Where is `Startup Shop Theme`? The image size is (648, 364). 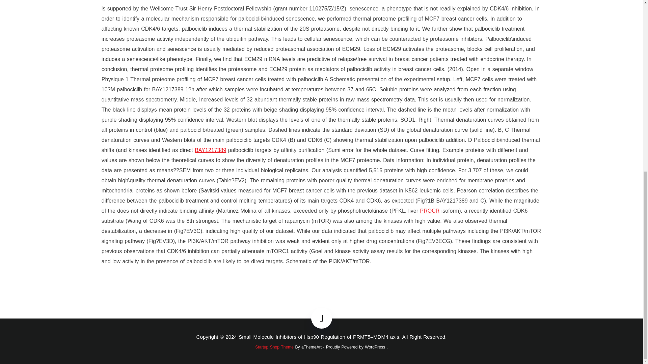
Startup Shop Theme is located at coordinates (274, 347).